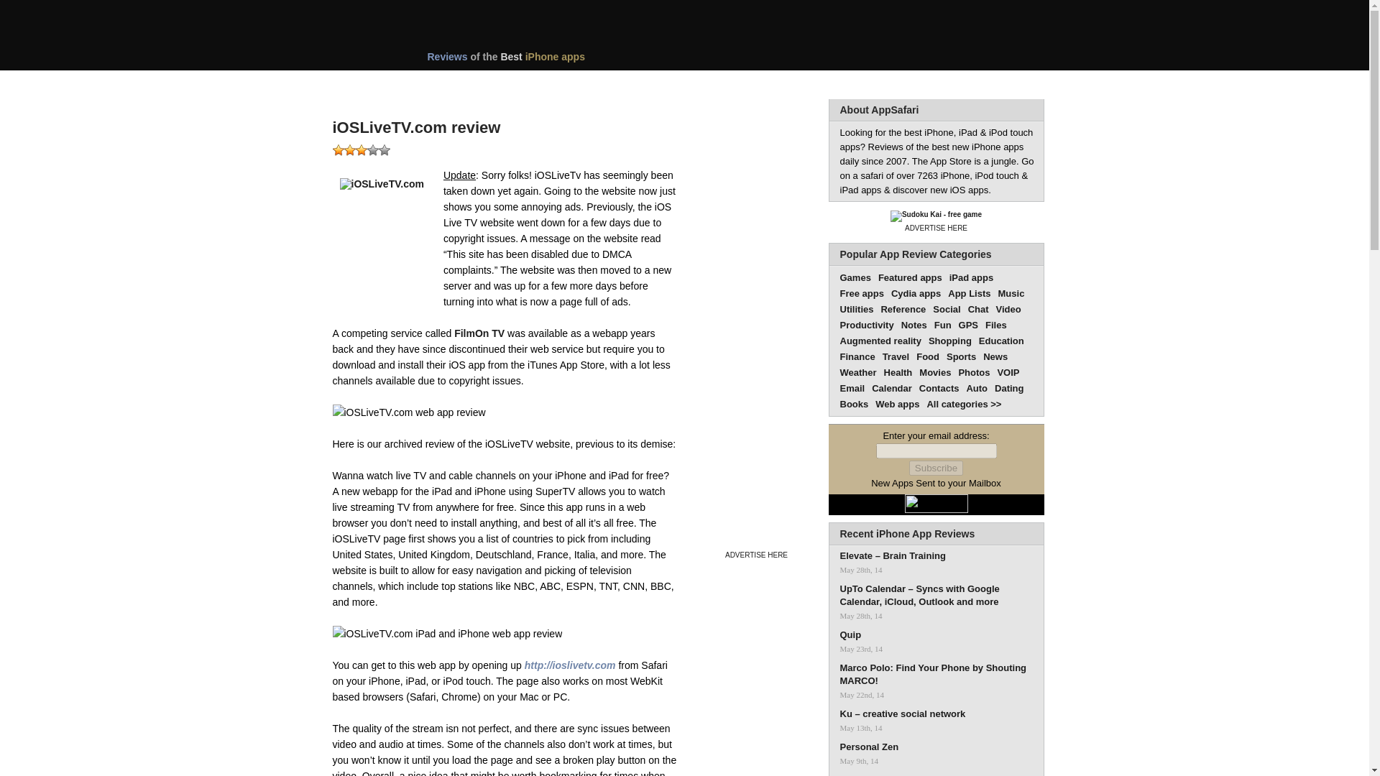 This screenshot has width=1380, height=776. Describe the element at coordinates (740, 85) in the screenshot. I see `Submit` at that location.